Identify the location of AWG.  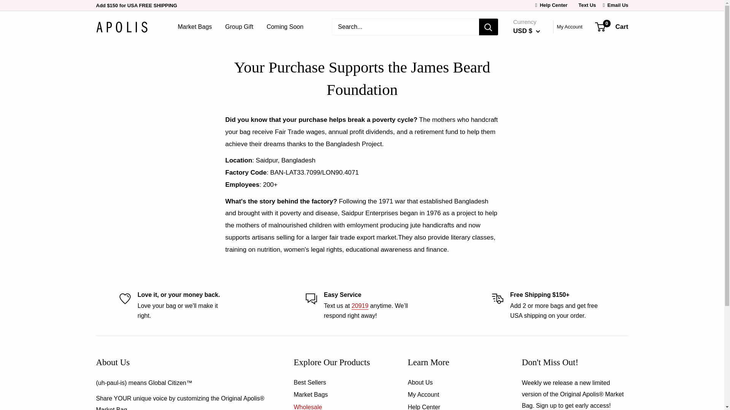
(539, 124).